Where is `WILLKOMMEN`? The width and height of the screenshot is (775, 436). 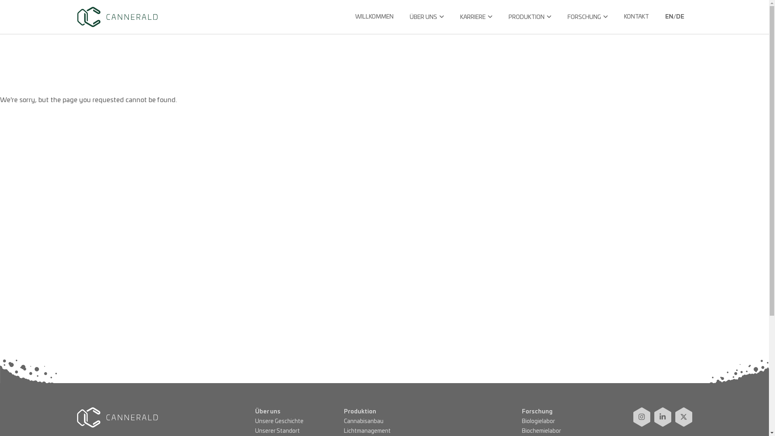 WILLKOMMEN is located at coordinates (374, 23).